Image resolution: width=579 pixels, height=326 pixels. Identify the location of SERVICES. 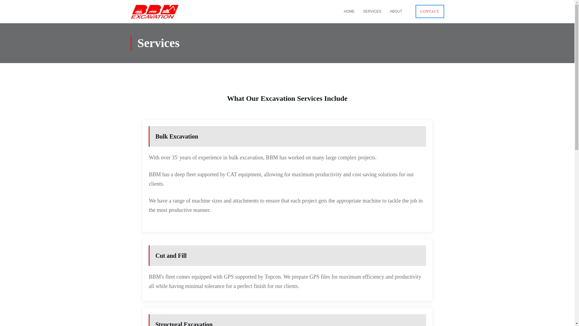
(372, 11).